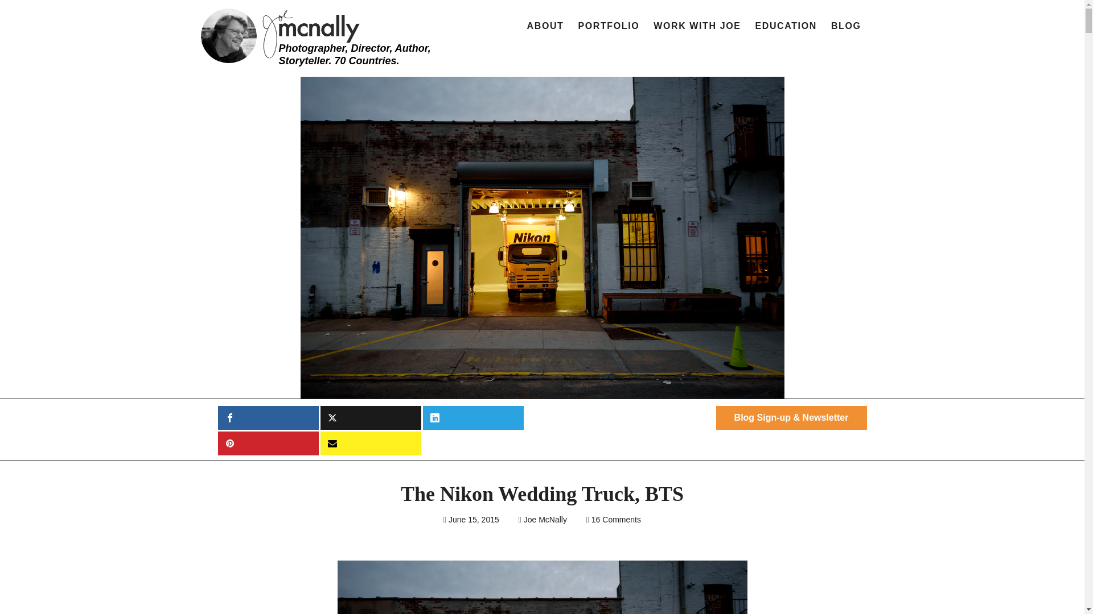 This screenshot has width=1093, height=614. What do you see at coordinates (786, 26) in the screenshot?
I see `EDUCATION` at bounding box center [786, 26].